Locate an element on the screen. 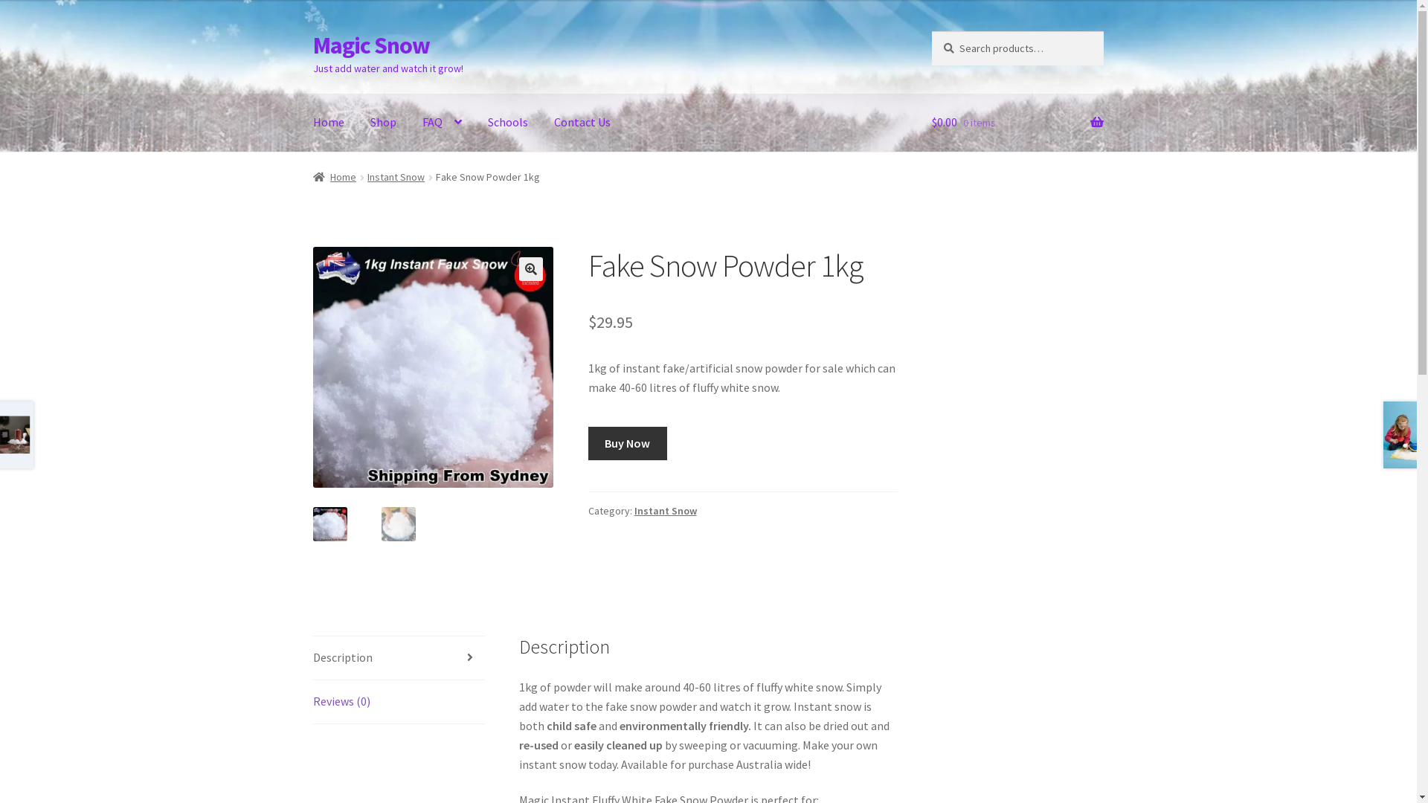 The image size is (1428, 803). Home is located at coordinates (335, 177).